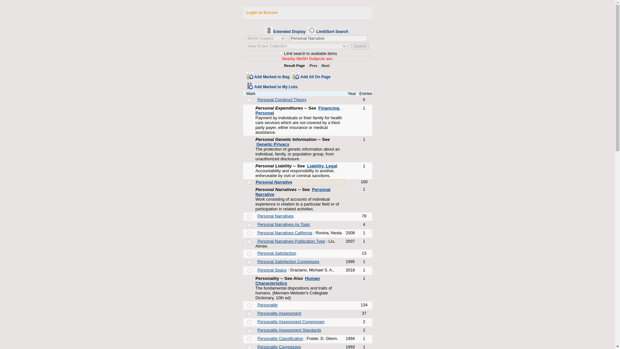 The height and width of the screenshot is (349, 620). I want to click on Personal Construct Theory, so click(282, 100).